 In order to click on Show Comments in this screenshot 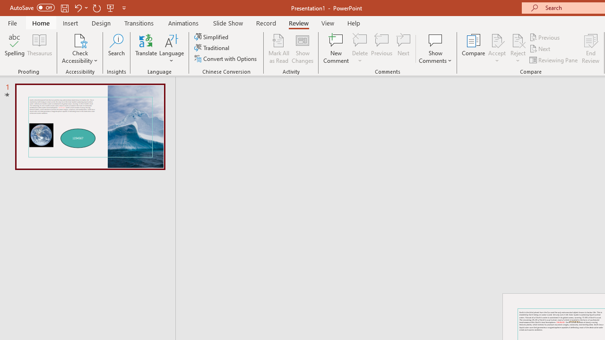, I will do `click(435, 48)`.